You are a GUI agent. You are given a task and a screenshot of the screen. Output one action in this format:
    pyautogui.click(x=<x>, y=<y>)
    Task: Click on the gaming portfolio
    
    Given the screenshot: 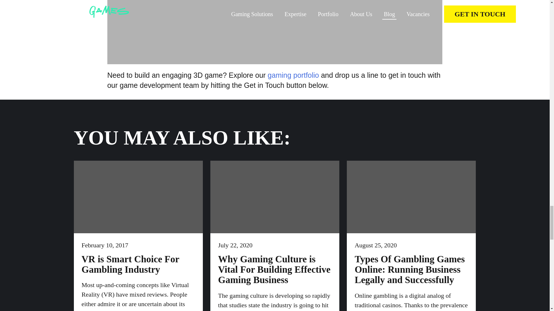 What is the action you would take?
    pyautogui.click(x=293, y=75)
    